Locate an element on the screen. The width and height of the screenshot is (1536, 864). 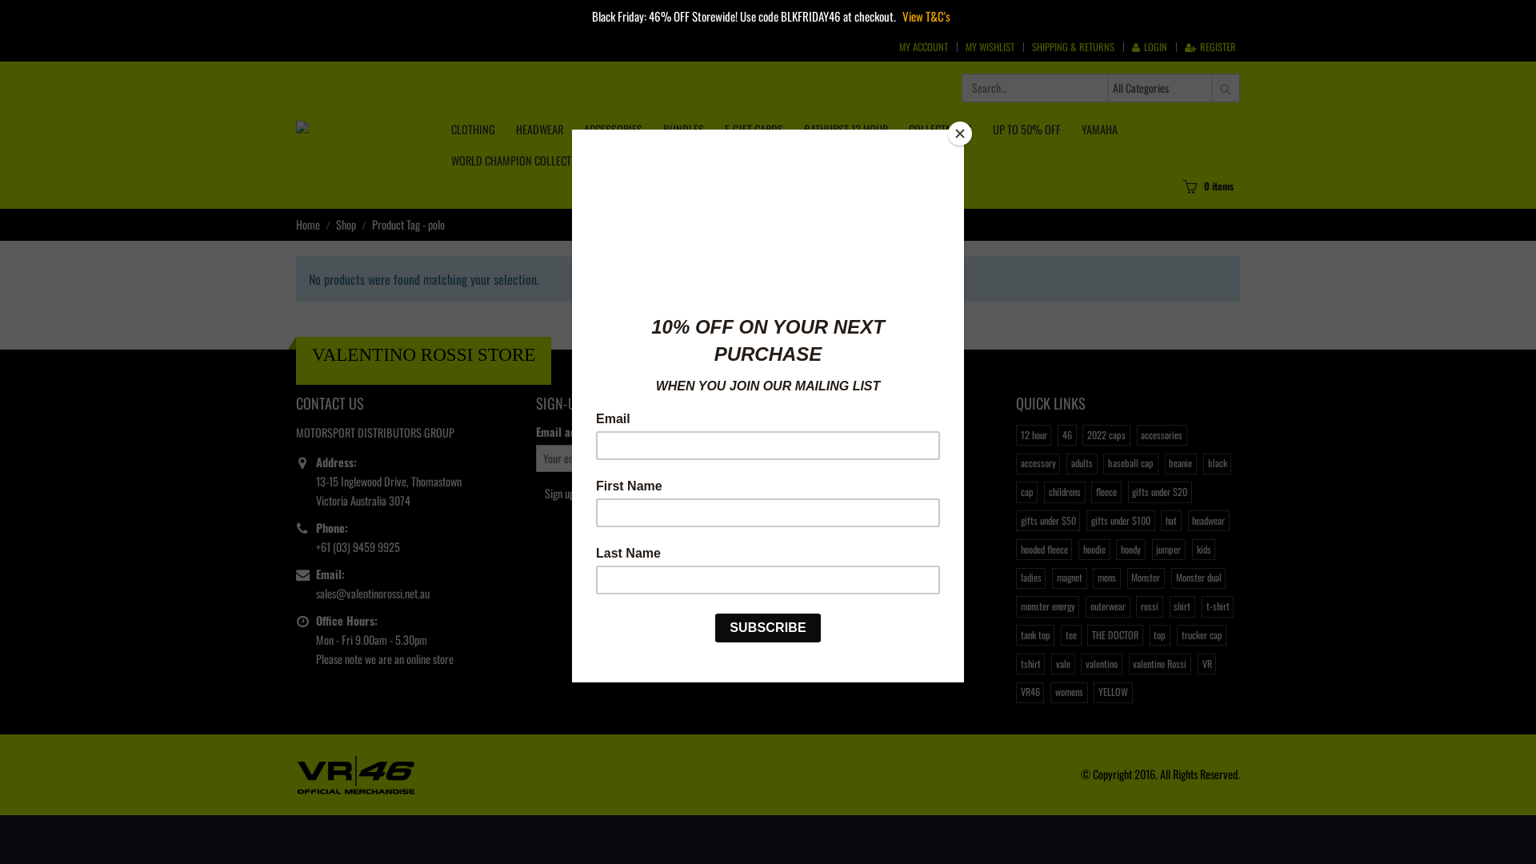
Shop is located at coordinates (346, 225).